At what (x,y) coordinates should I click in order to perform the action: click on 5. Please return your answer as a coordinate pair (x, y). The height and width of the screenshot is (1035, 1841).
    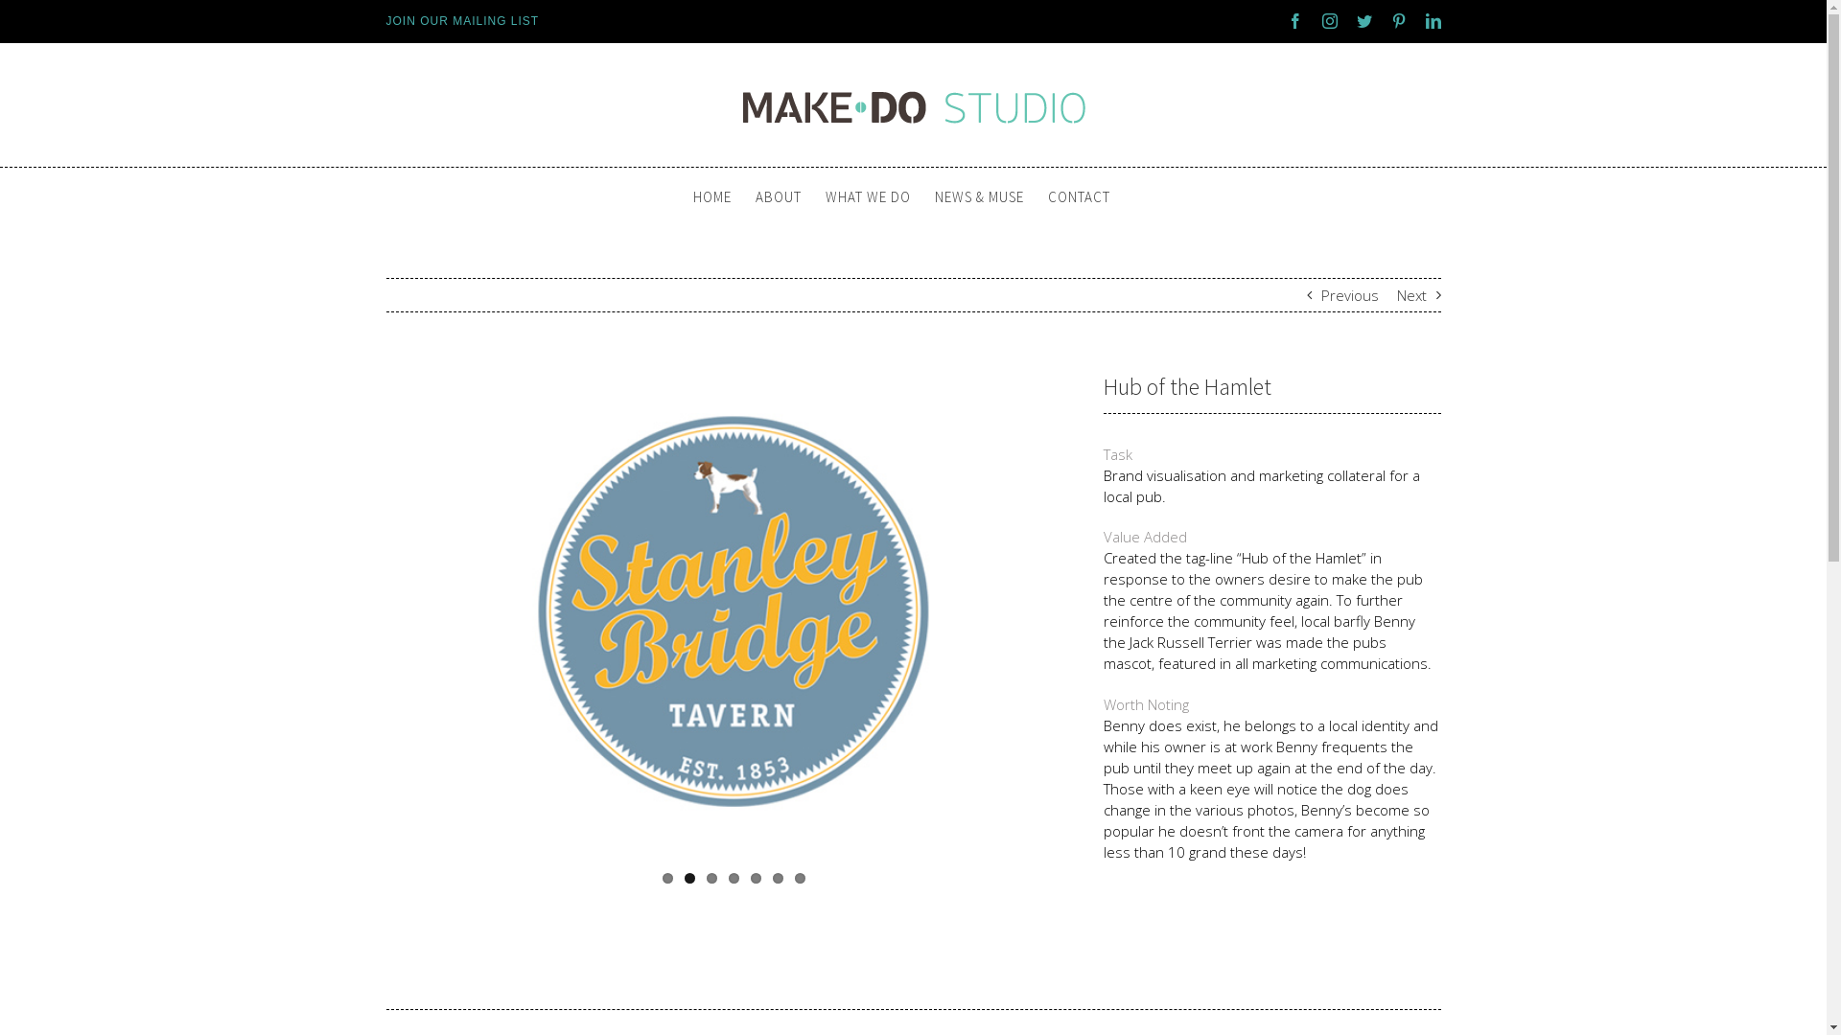
    Looking at the image, I should click on (756, 878).